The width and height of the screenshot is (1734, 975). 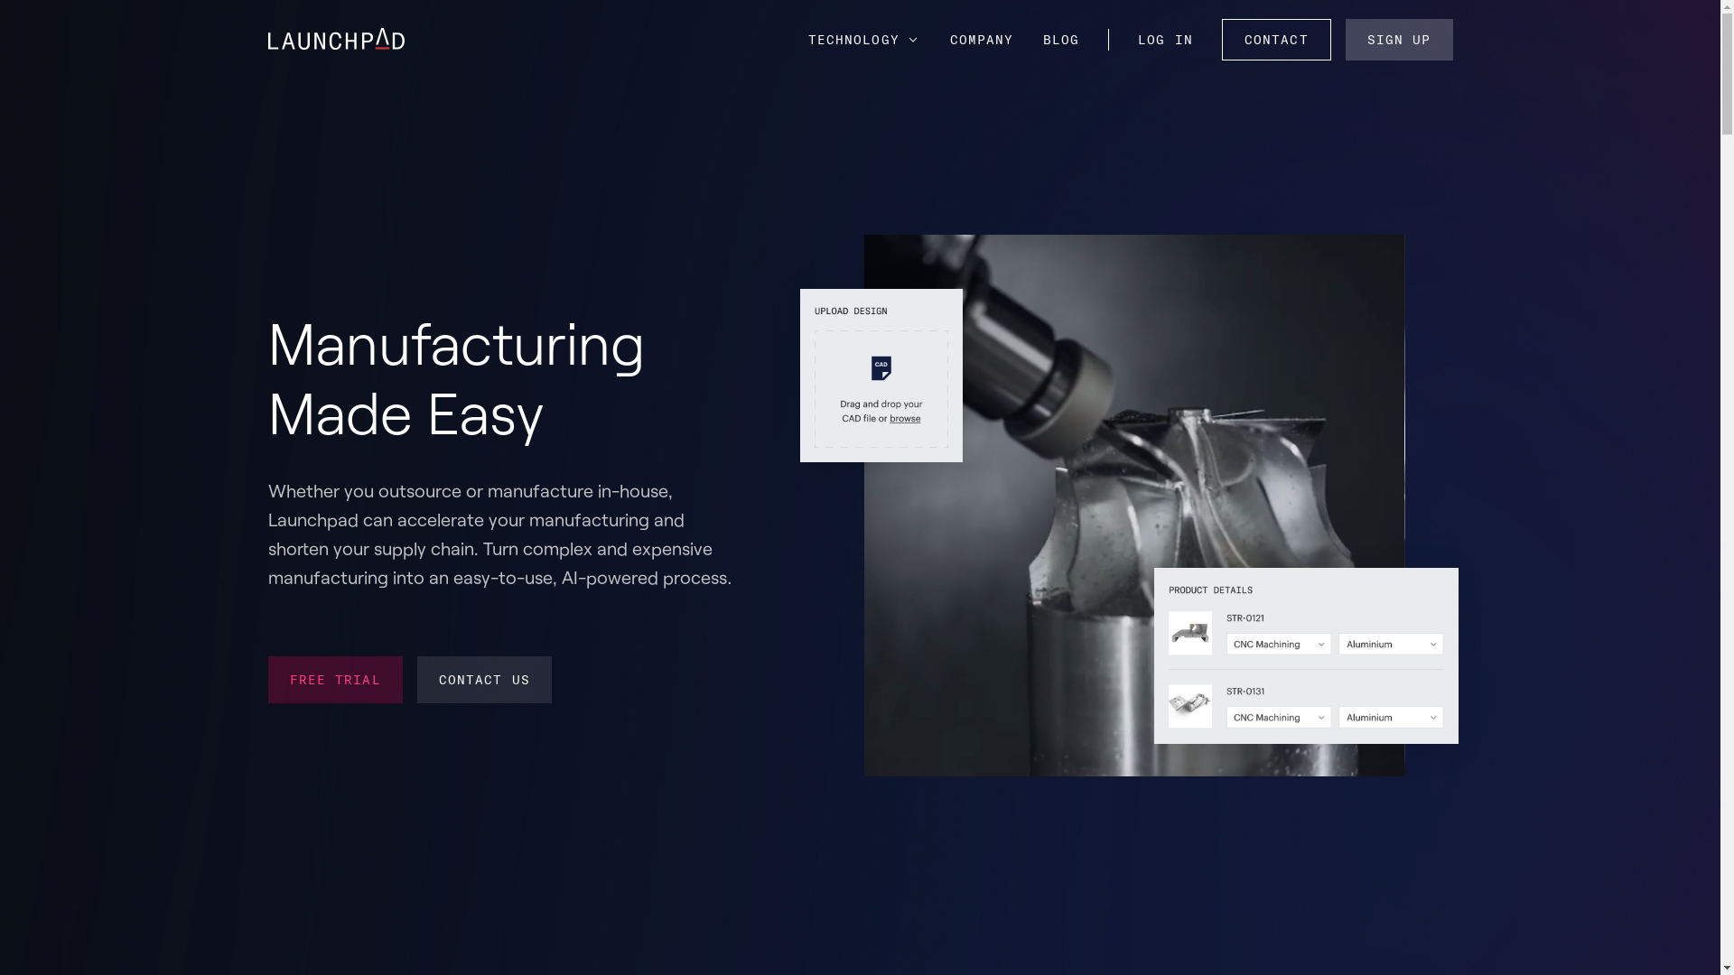 What do you see at coordinates (1400, 40) in the screenshot?
I see `SIGN UP` at bounding box center [1400, 40].